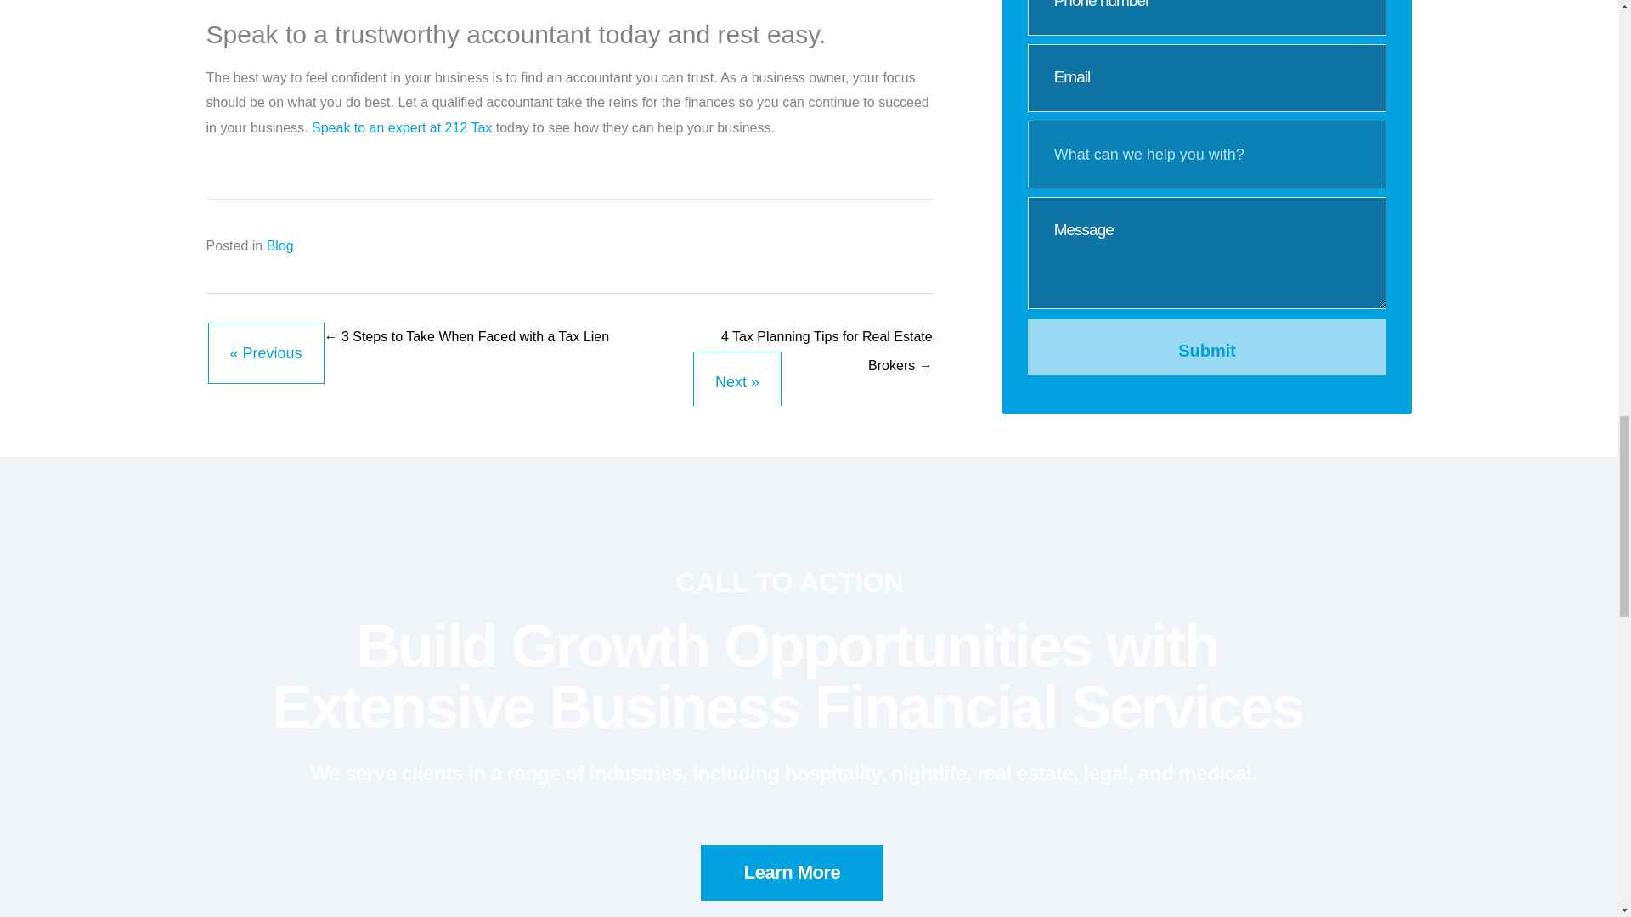  Describe the element at coordinates (280, 245) in the screenshot. I see `Blog` at that location.